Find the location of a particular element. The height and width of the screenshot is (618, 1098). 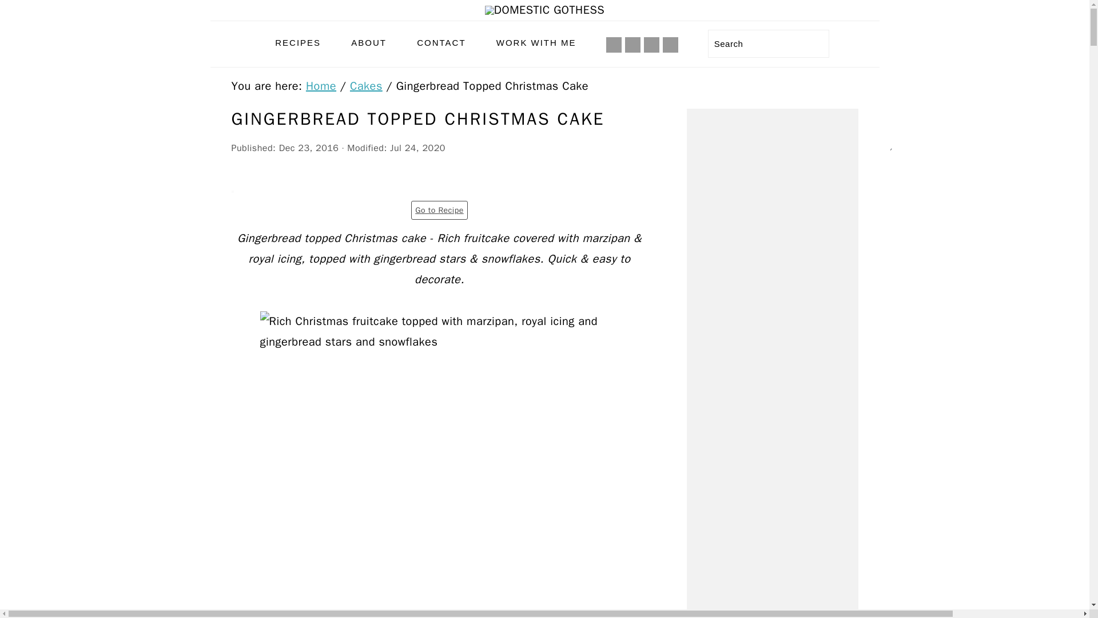

Home is located at coordinates (321, 86).